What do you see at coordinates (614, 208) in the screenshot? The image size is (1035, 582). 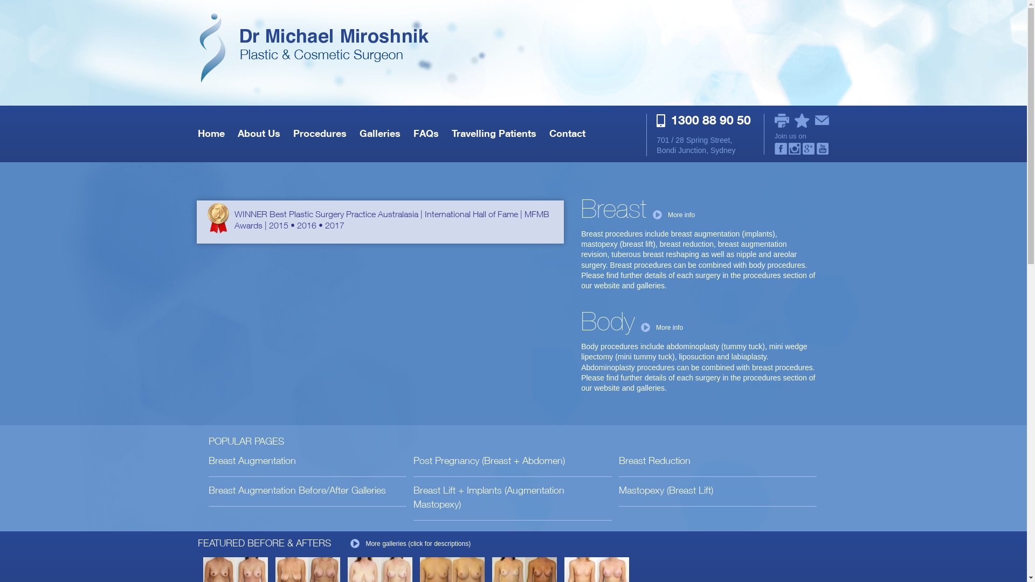 I see `Breast` at bounding box center [614, 208].